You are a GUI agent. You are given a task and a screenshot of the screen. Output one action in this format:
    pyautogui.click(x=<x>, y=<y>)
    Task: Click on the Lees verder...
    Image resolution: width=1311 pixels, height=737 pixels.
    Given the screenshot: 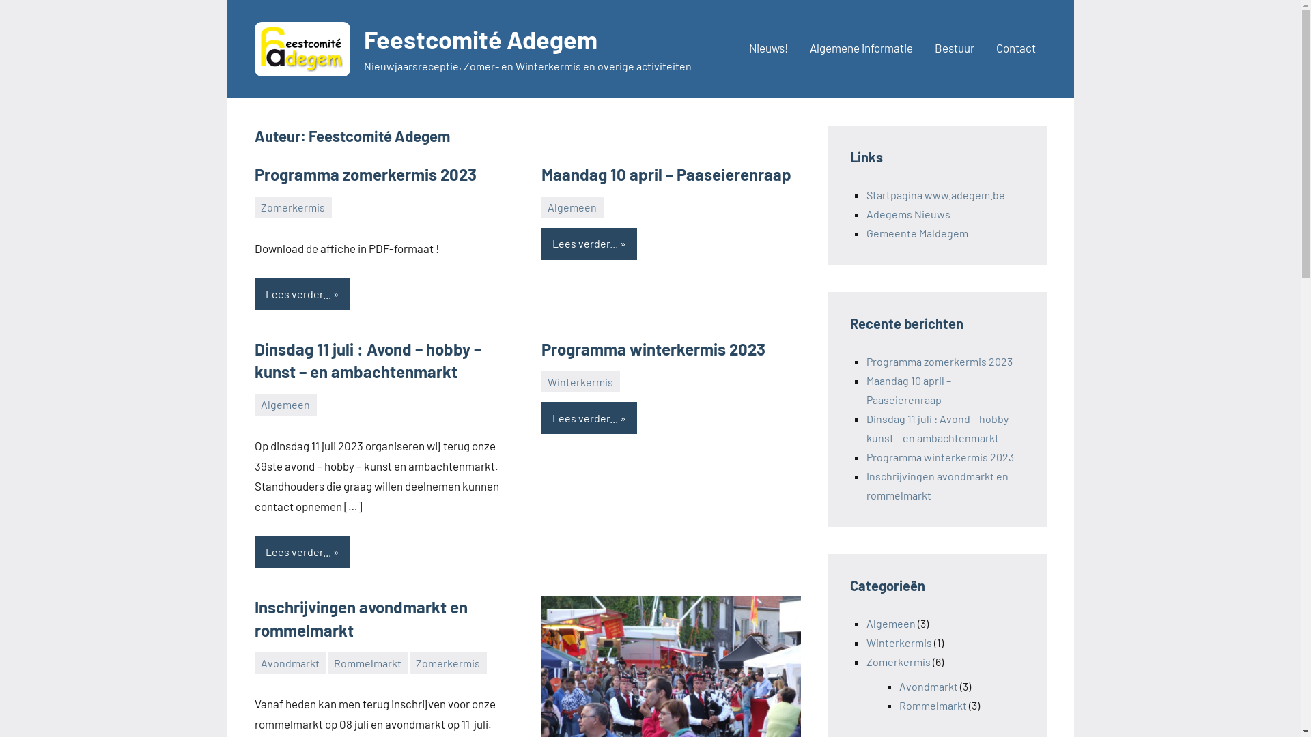 What is the action you would take?
    pyautogui.click(x=589, y=244)
    